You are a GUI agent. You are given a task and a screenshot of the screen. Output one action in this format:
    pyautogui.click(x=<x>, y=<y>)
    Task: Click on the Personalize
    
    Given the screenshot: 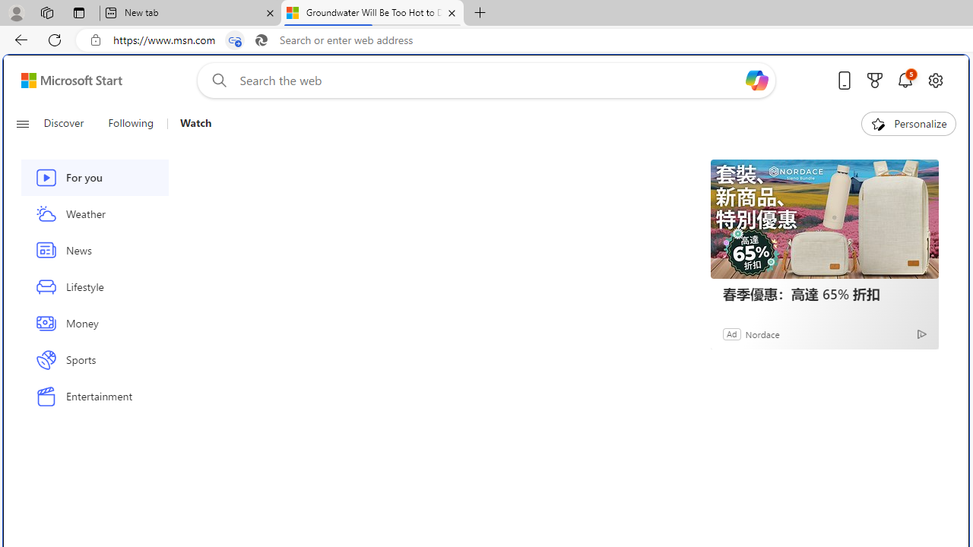 What is the action you would take?
    pyautogui.click(x=908, y=123)
    